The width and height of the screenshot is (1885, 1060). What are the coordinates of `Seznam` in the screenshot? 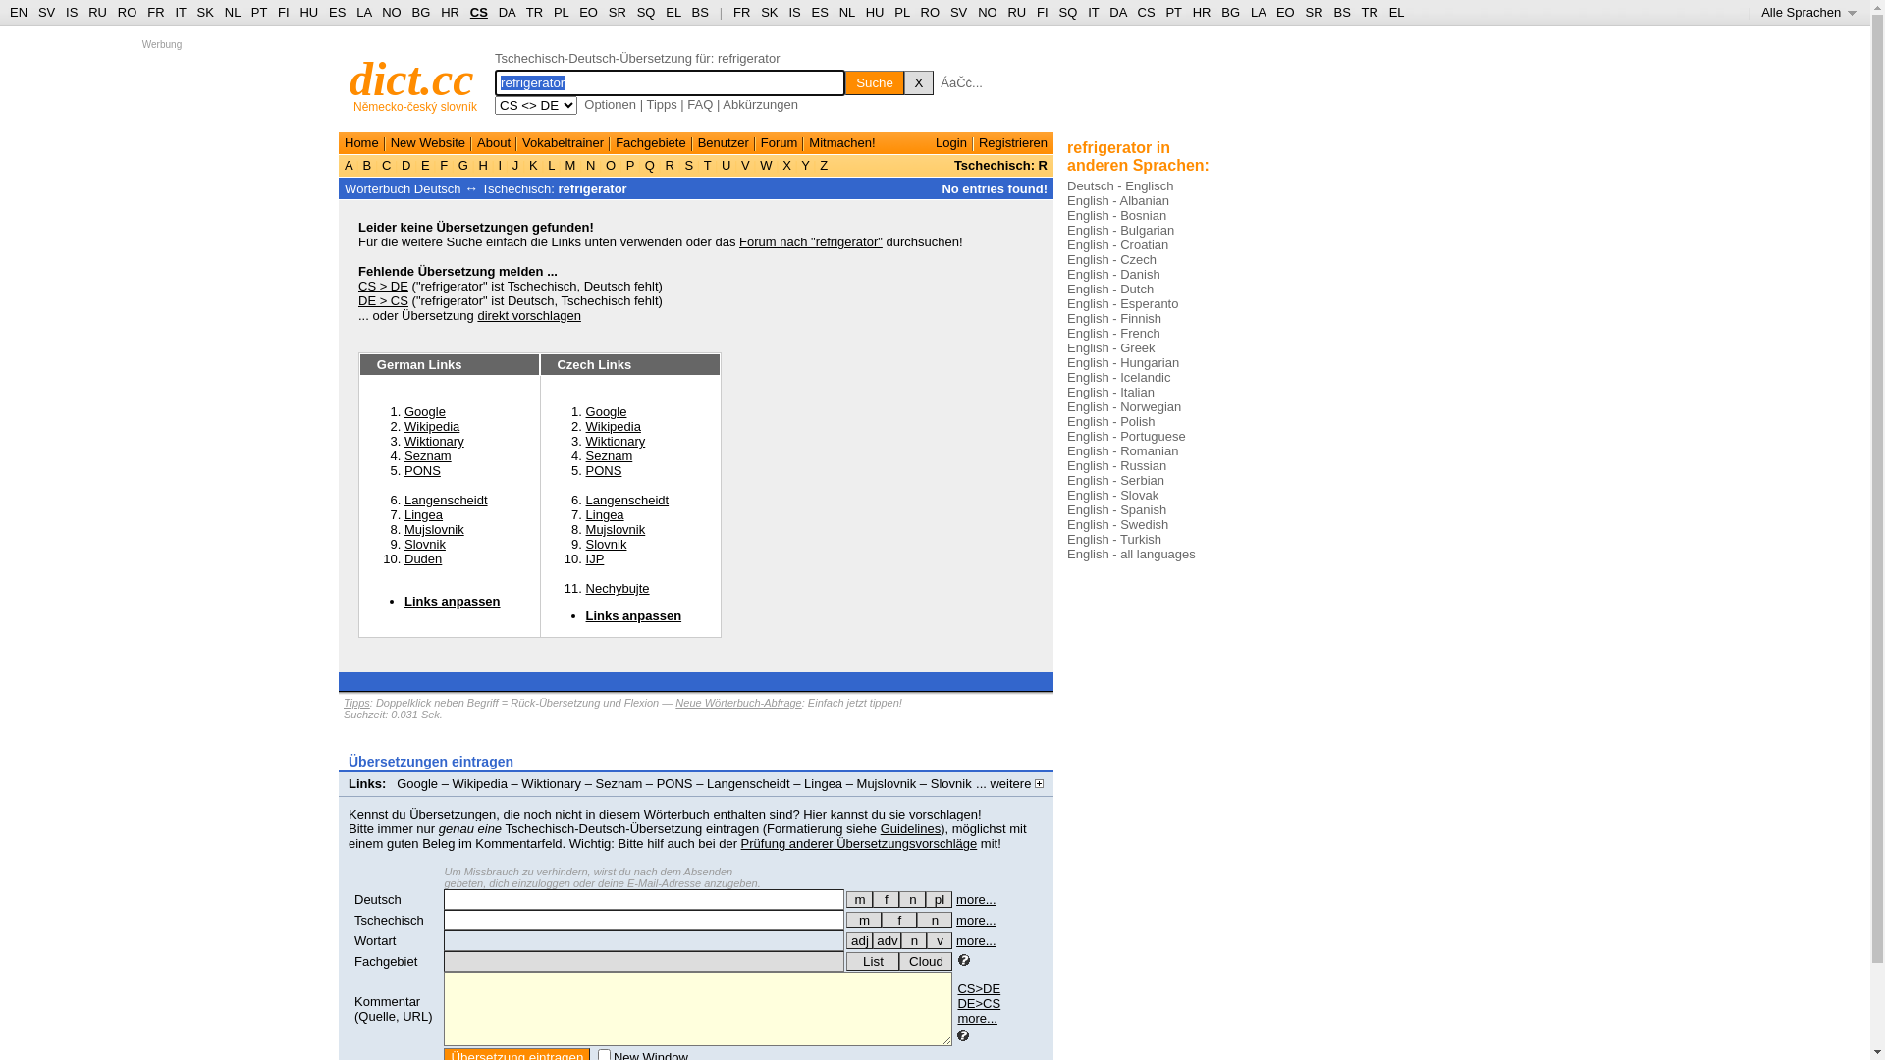 It's located at (610, 455).